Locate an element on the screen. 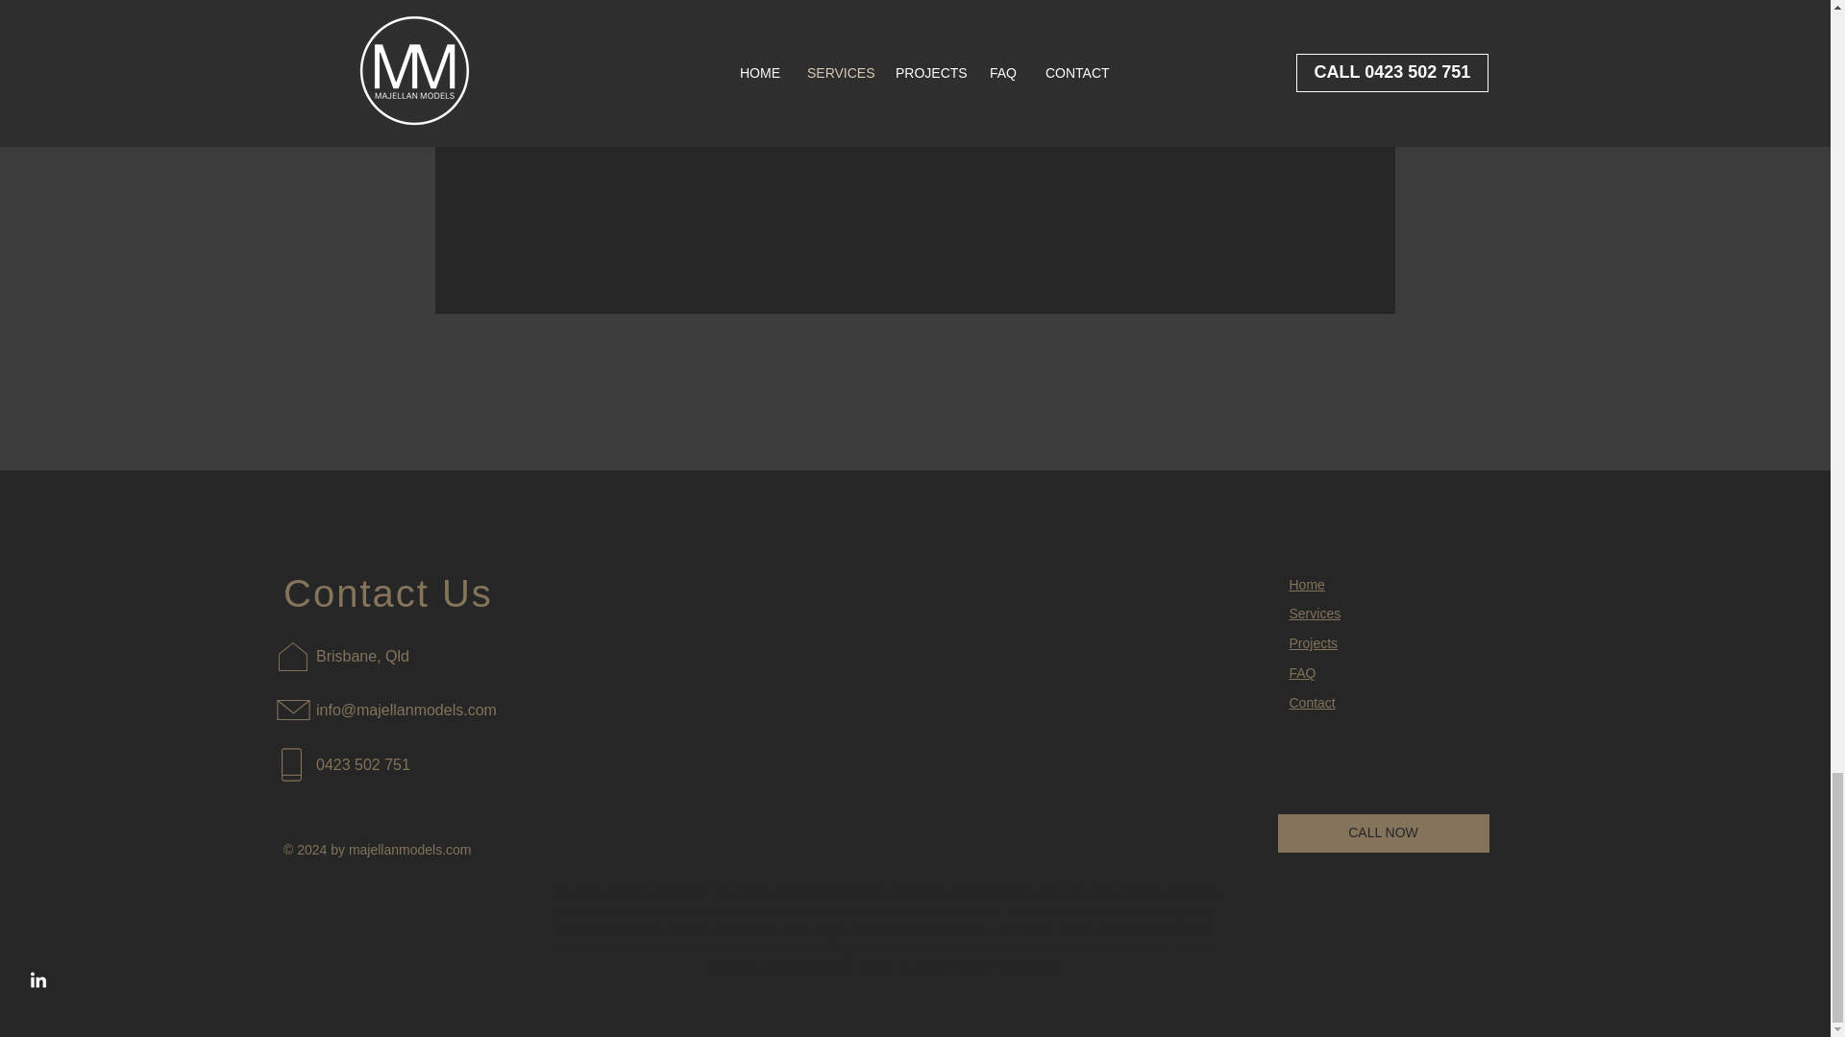 This screenshot has width=1845, height=1037. 0423 502 751 is located at coordinates (362, 764).